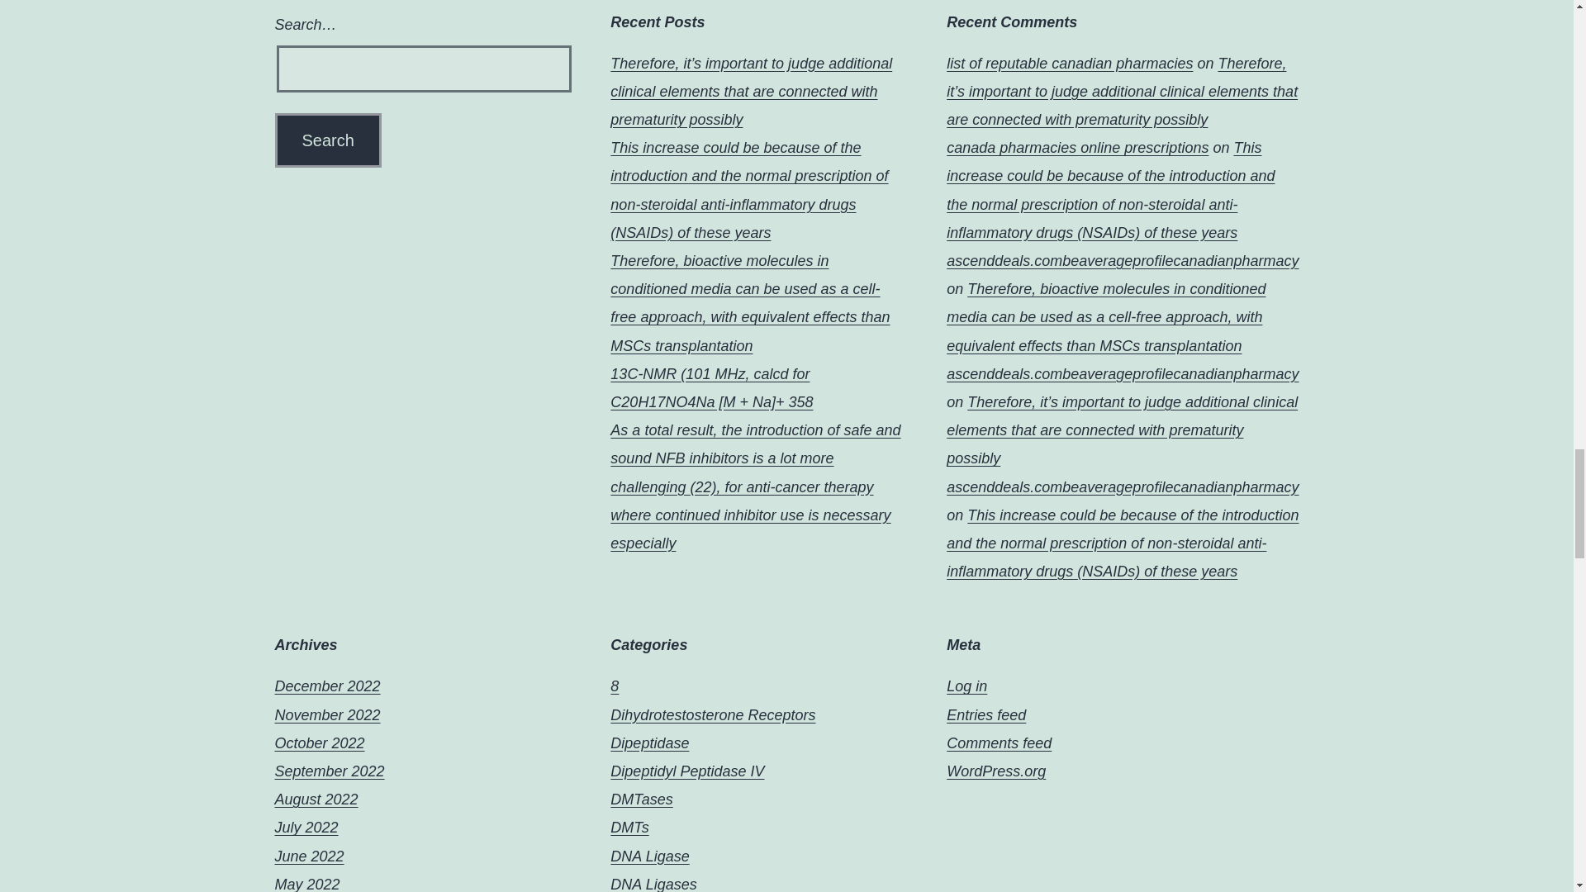  Describe the element at coordinates (309, 856) in the screenshot. I see `June 2022` at that location.